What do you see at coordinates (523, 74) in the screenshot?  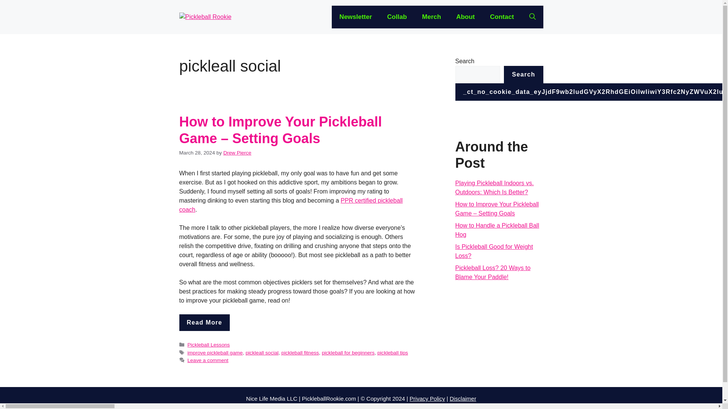 I see `Search` at bounding box center [523, 74].